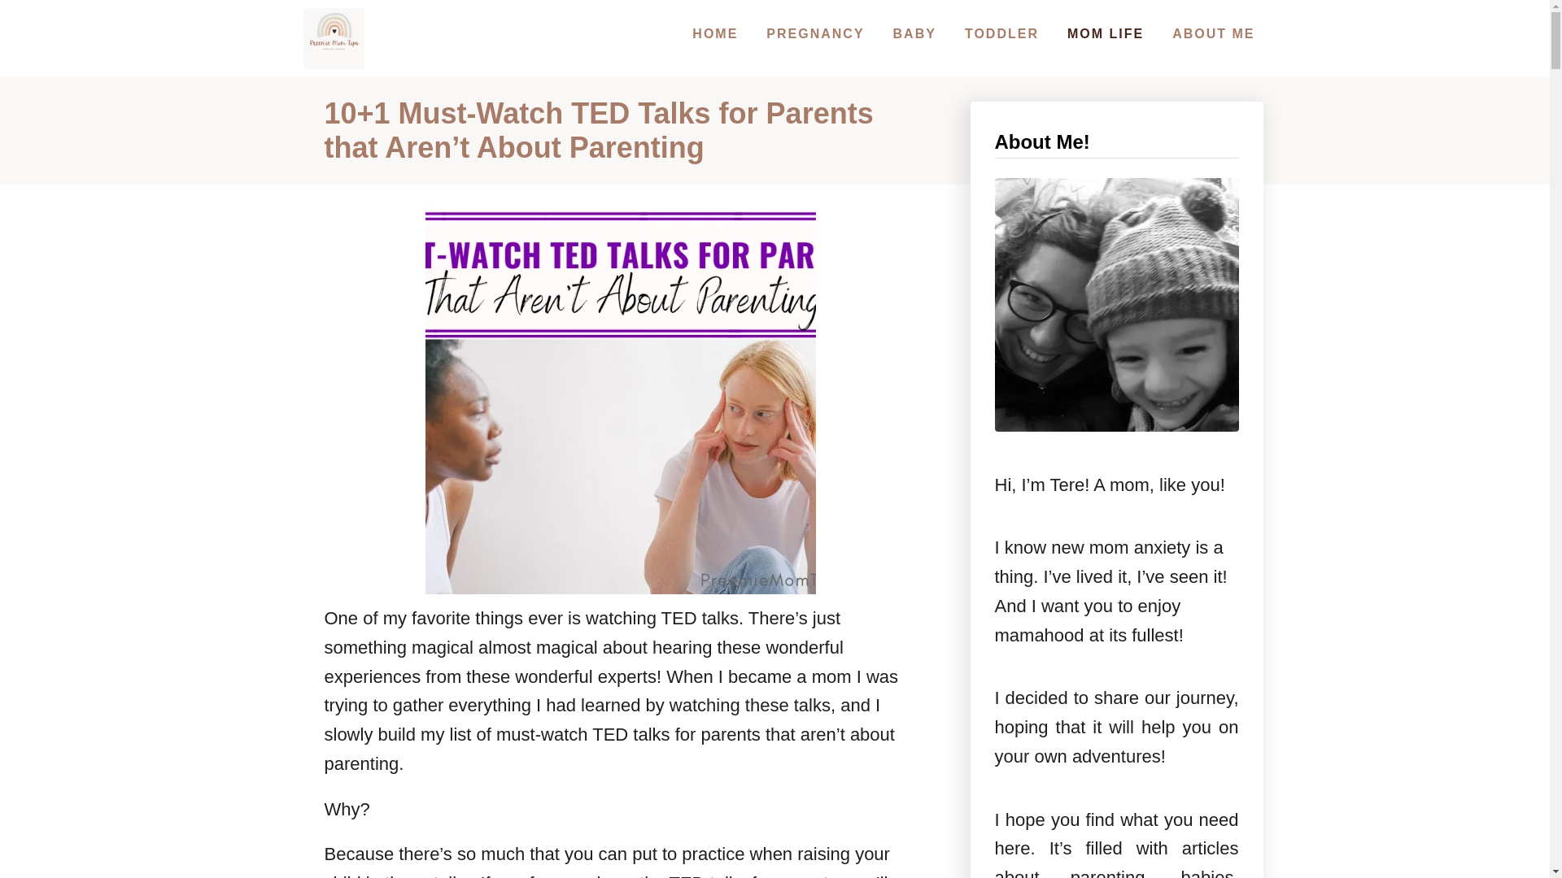 The image size is (1562, 878). What do you see at coordinates (714, 33) in the screenshot?
I see `HOME` at bounding box center [714, 33].